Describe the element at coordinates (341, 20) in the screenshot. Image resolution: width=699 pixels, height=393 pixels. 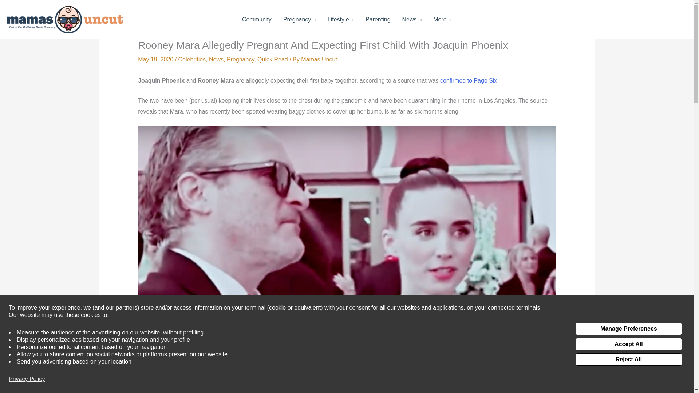
I see `Lifestyle` at that location.